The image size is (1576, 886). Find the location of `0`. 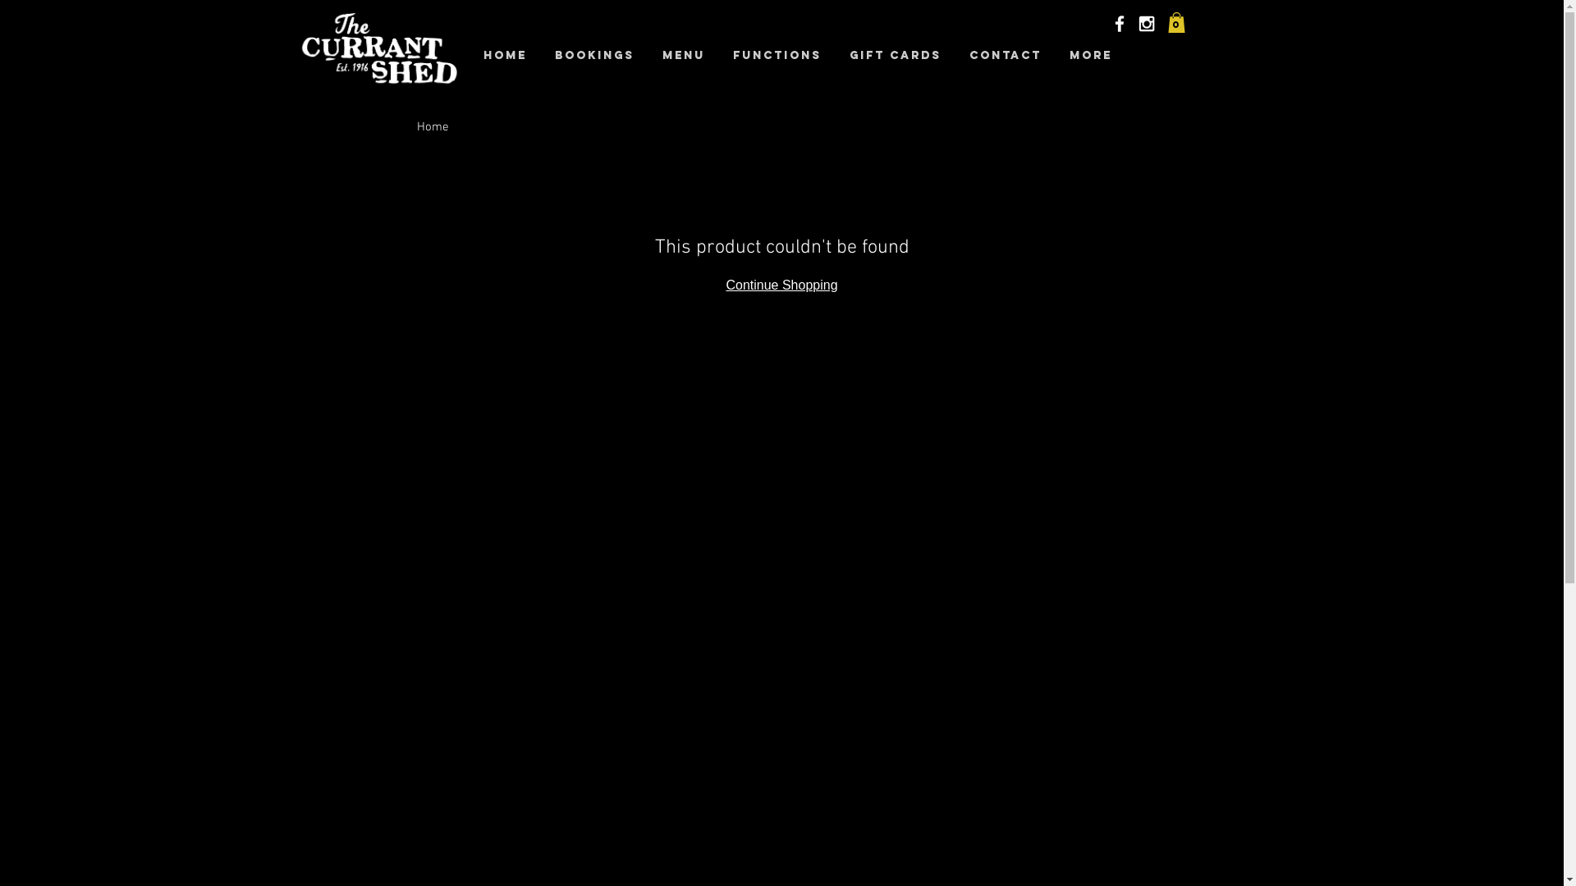

0 is located at coordinates (1175, 23).